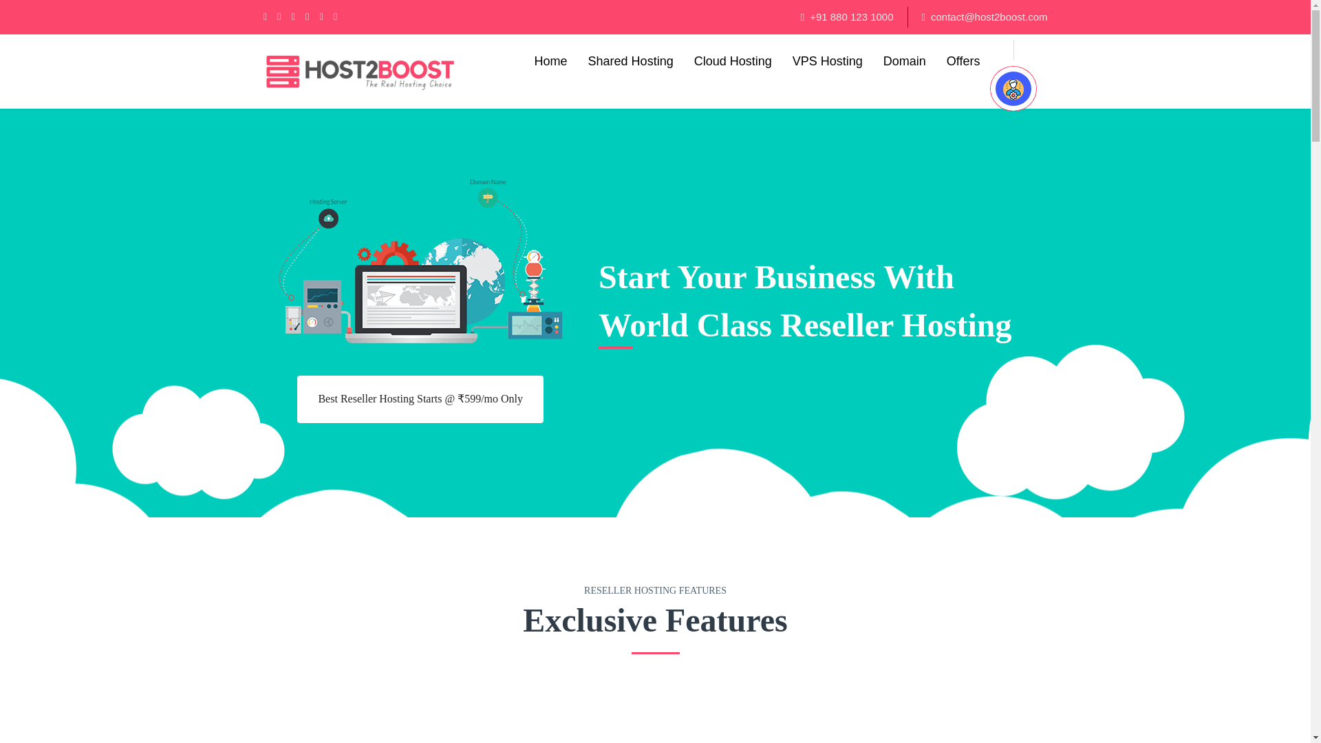 This screenshot has height=743, width=1321. I want to click on Shared Hosting, so click(630, 61).